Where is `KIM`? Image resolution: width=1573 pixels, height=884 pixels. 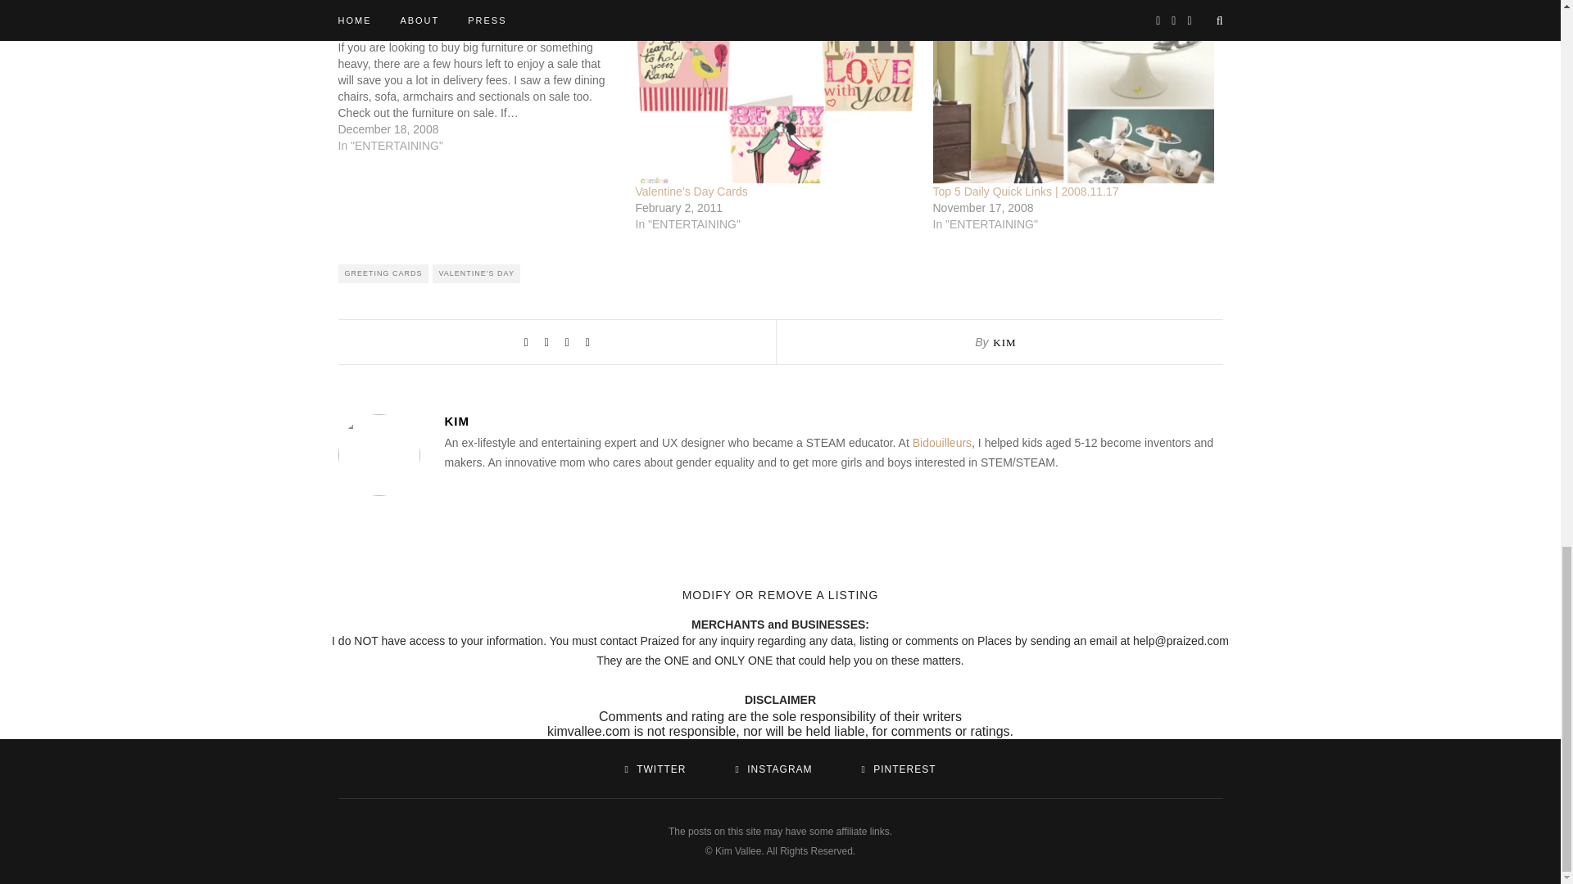
KIM is located at coordinates (1004, 342).